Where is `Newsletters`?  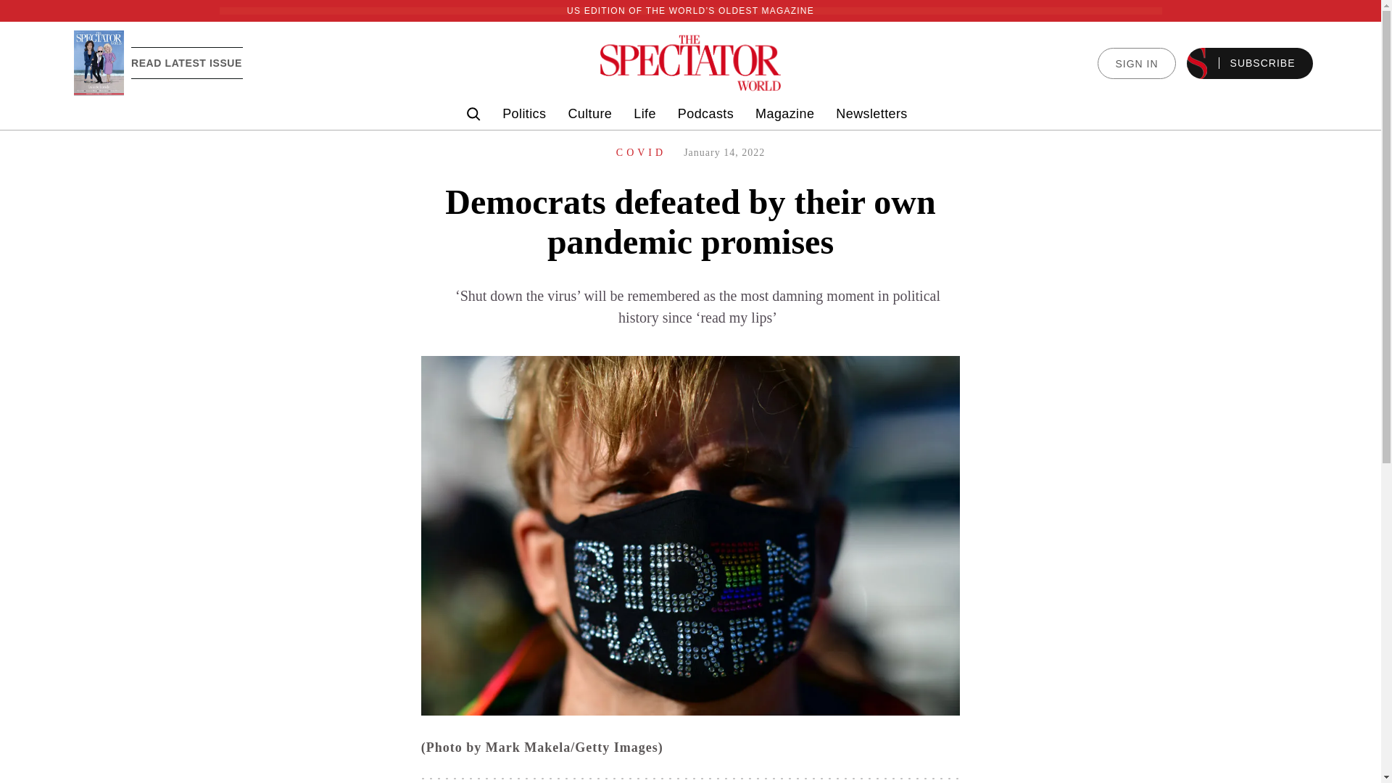
Newsletters is located at coordinates (871, 114).